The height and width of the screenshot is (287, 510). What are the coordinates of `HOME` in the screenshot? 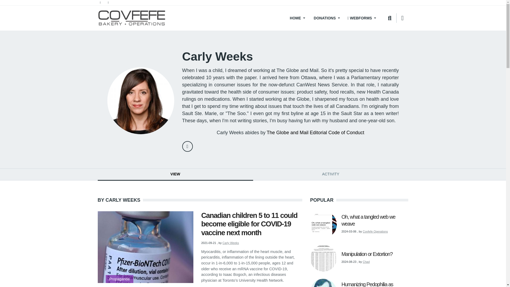 It's located at (297, 18).